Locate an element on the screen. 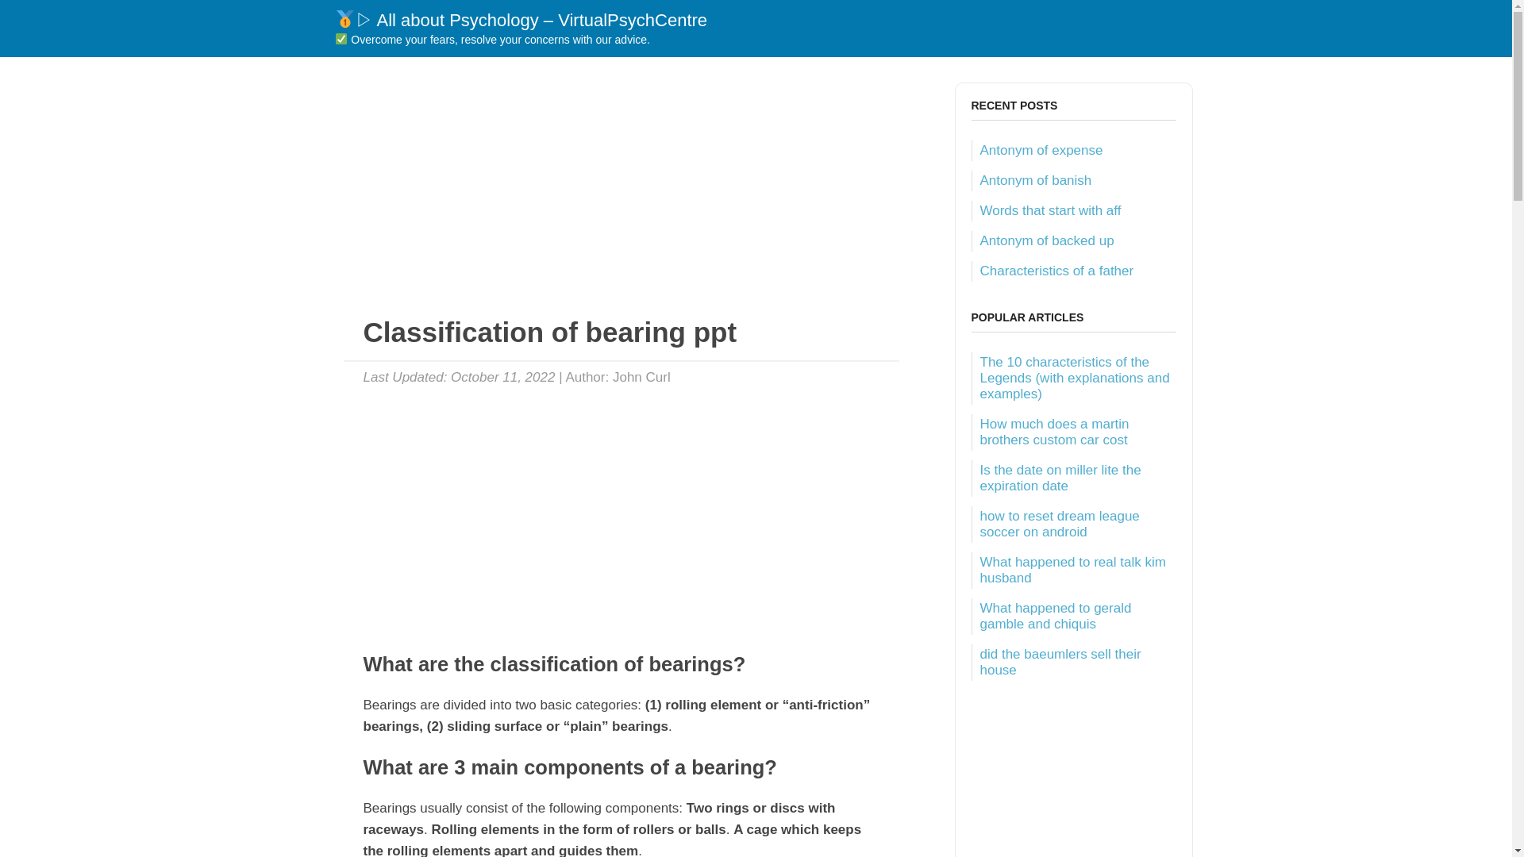 The height and width of the screenshot is (857, 1524). Is the date on miller lite the expiration date is located at coordinates (1060, 478).